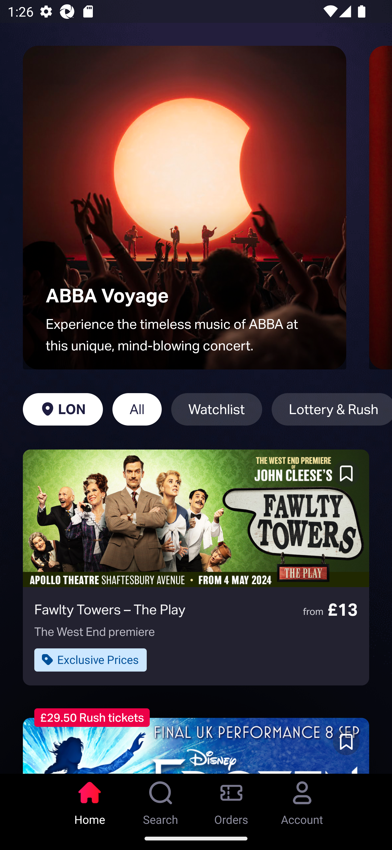 The image size is (392, 850). Describe the element at coordinates (161, 800) in the screenshot. I see `Search` at that location.